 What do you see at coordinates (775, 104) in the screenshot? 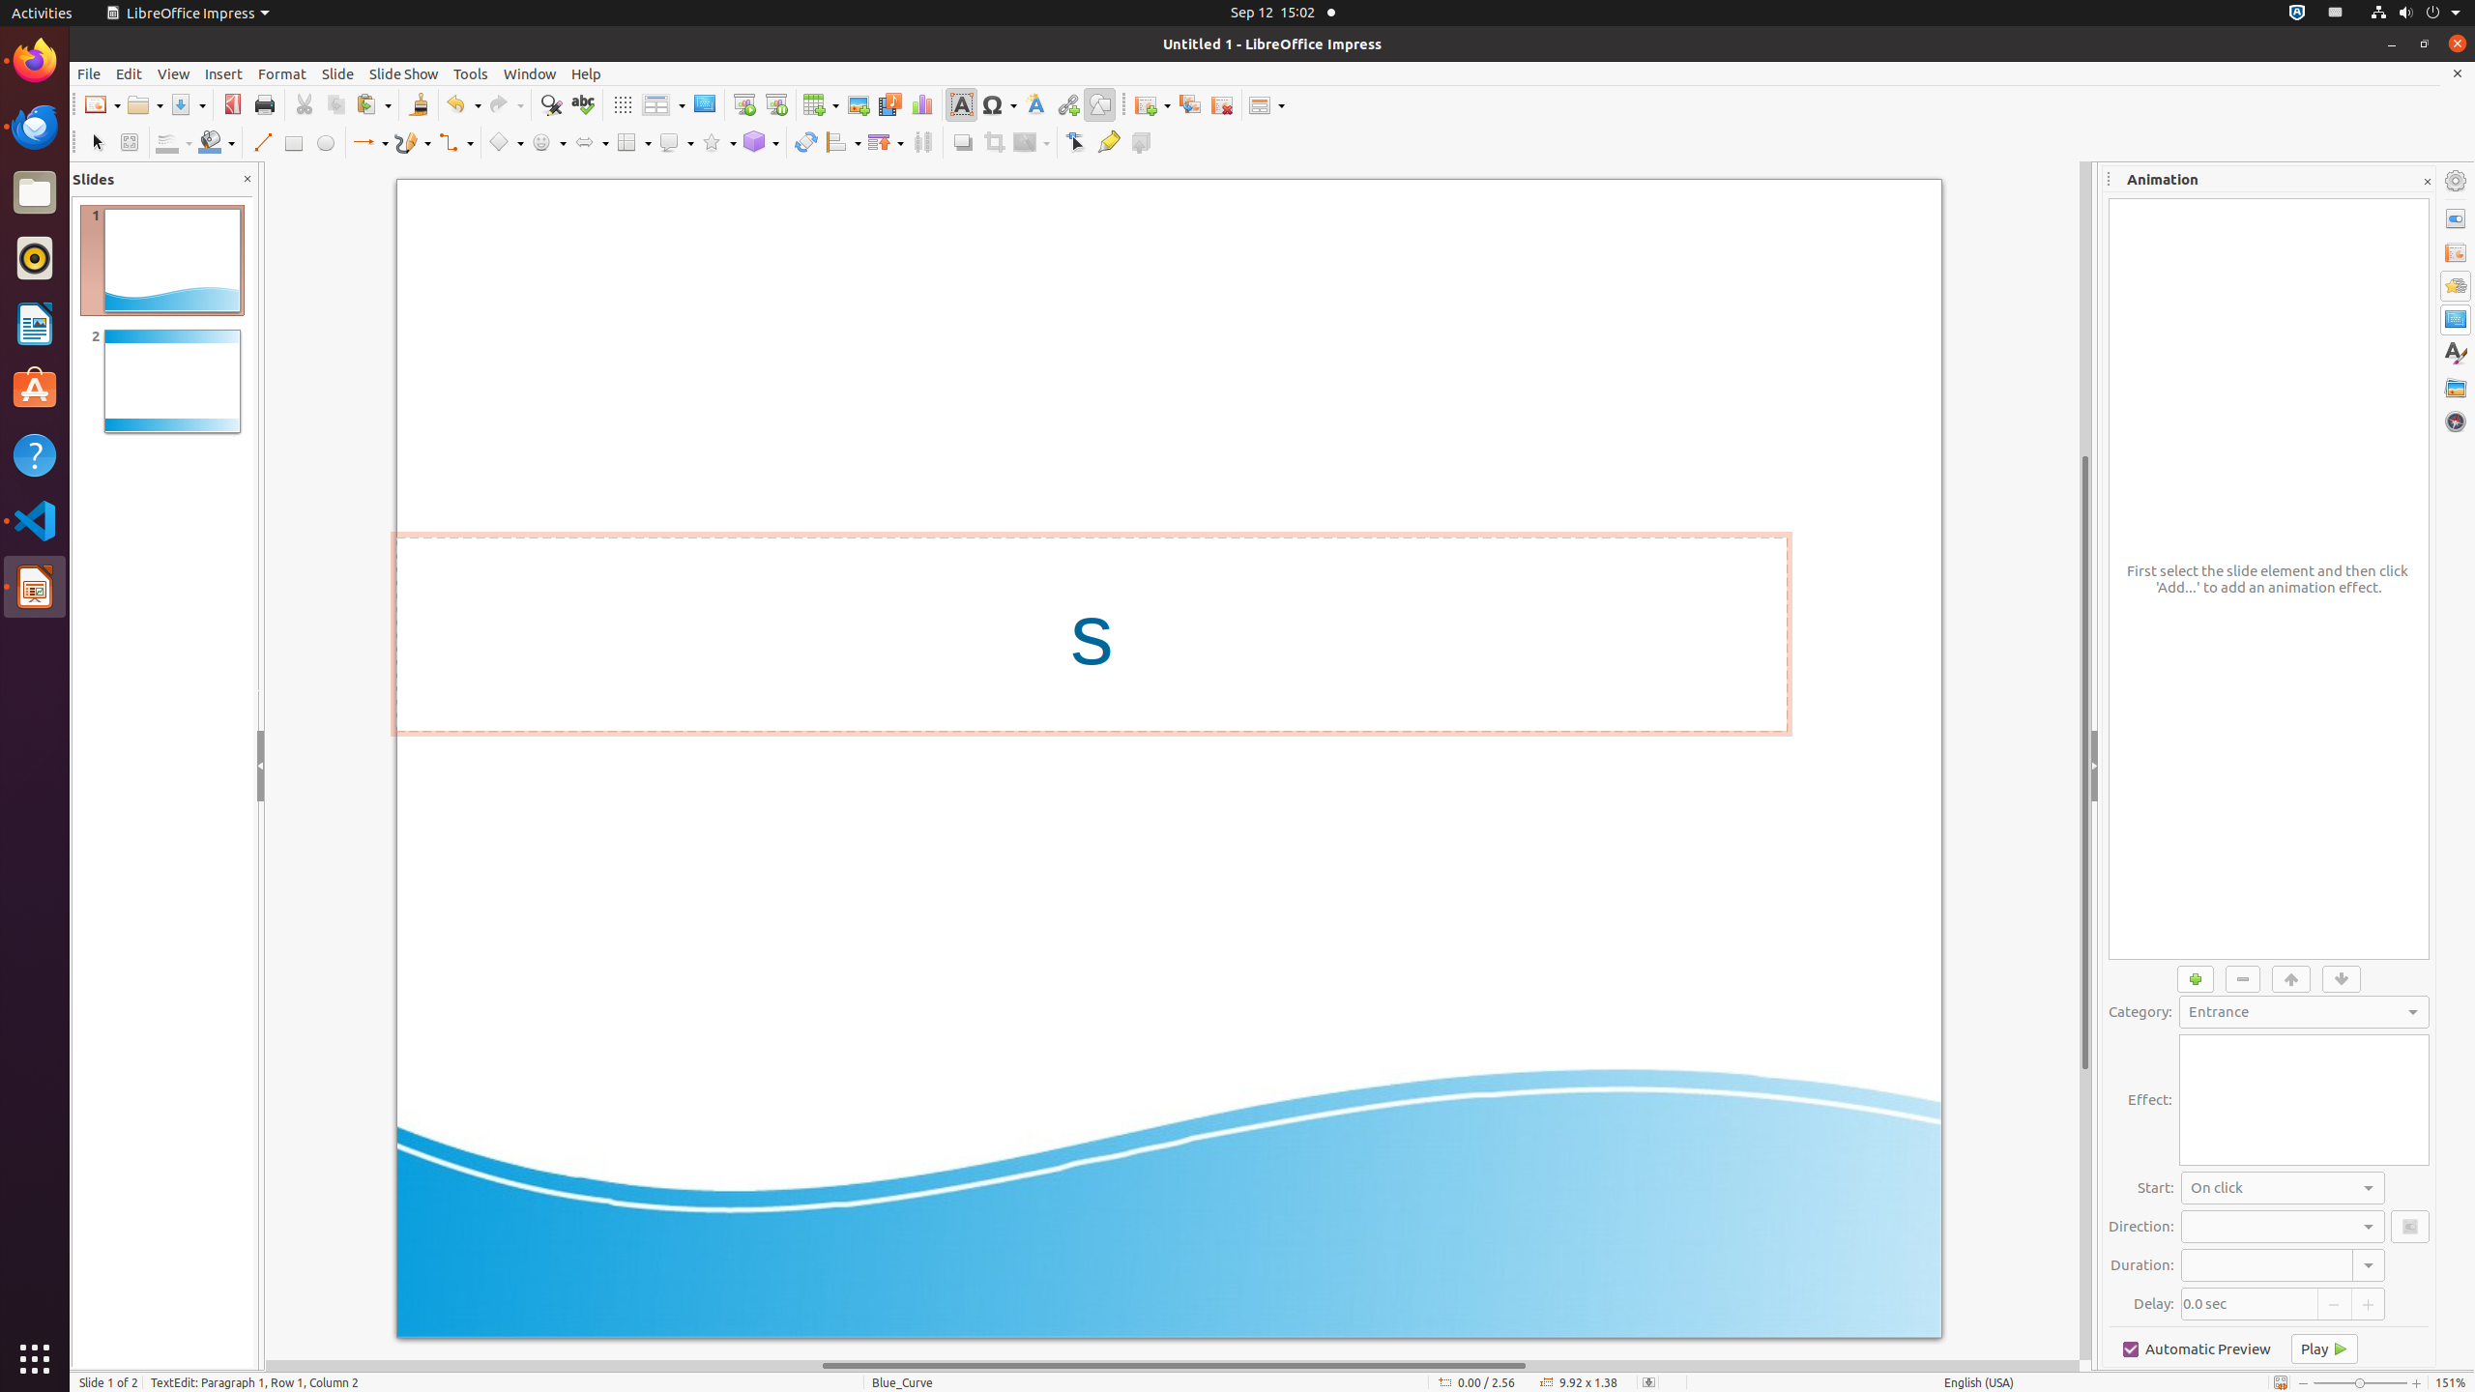
I see `Start from Current Slide` at bounding box center [775, 104].